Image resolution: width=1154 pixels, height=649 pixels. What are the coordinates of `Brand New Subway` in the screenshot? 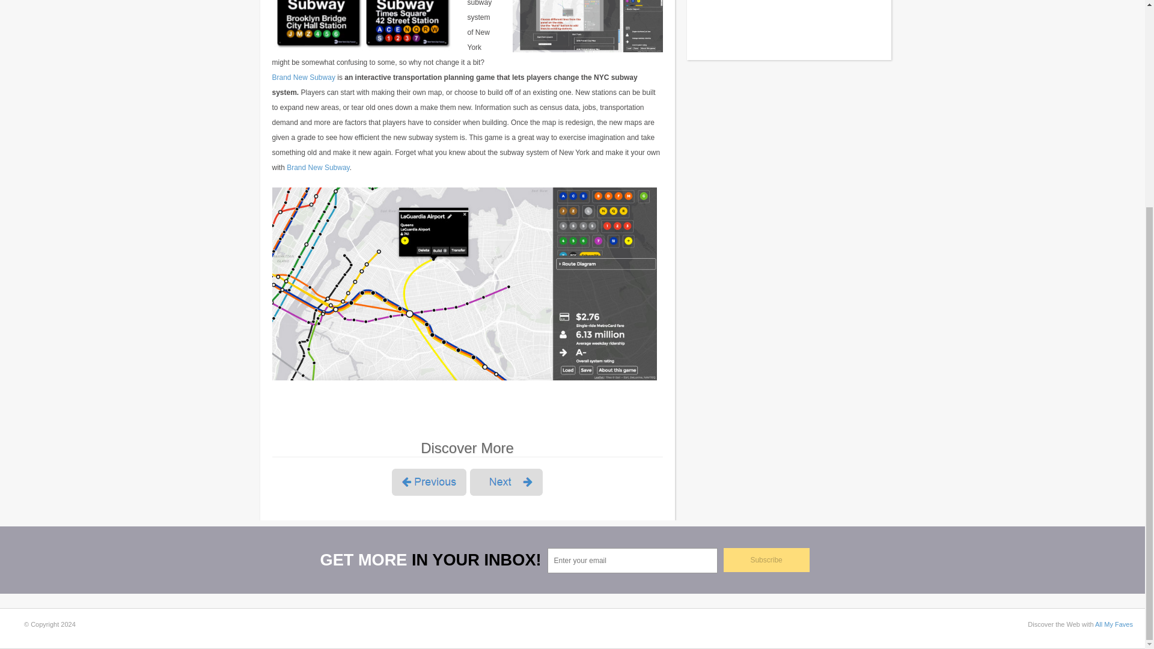 It's located at (303, 78).